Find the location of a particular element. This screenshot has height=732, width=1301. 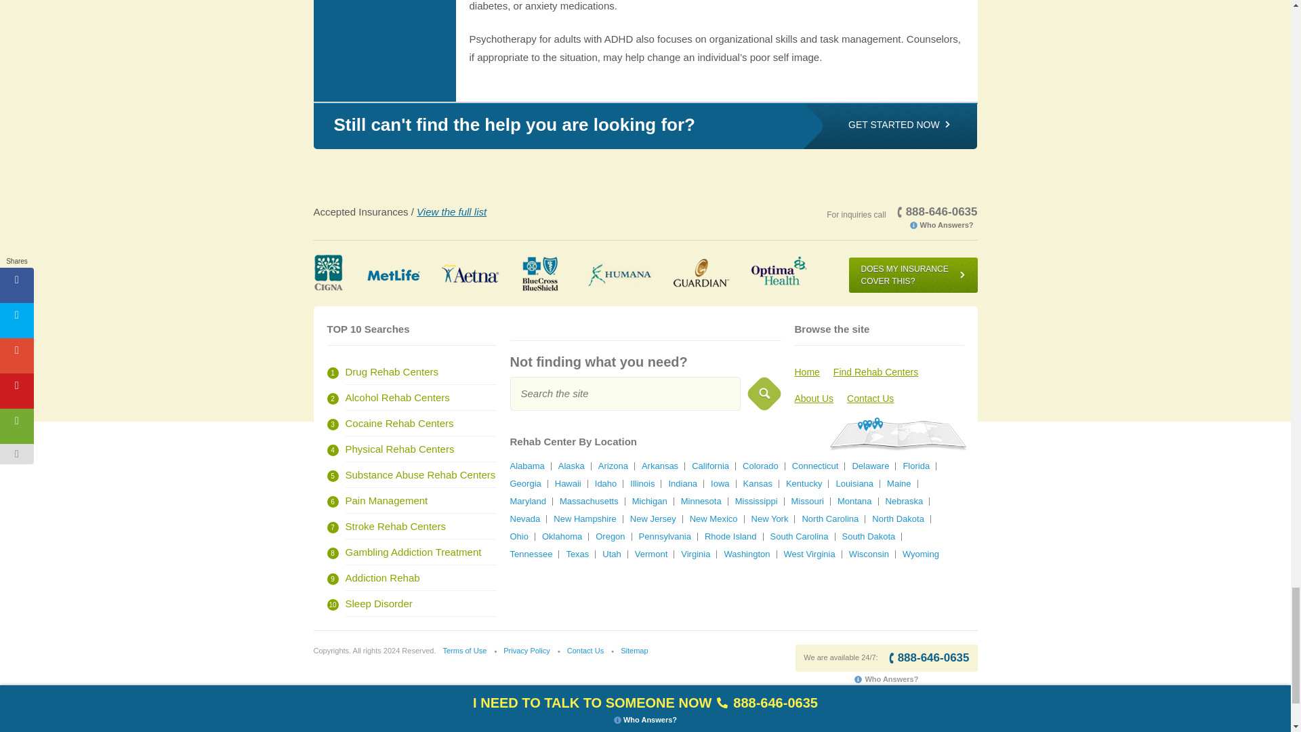

California Rehab Centers is located at coordinates (710, 466).